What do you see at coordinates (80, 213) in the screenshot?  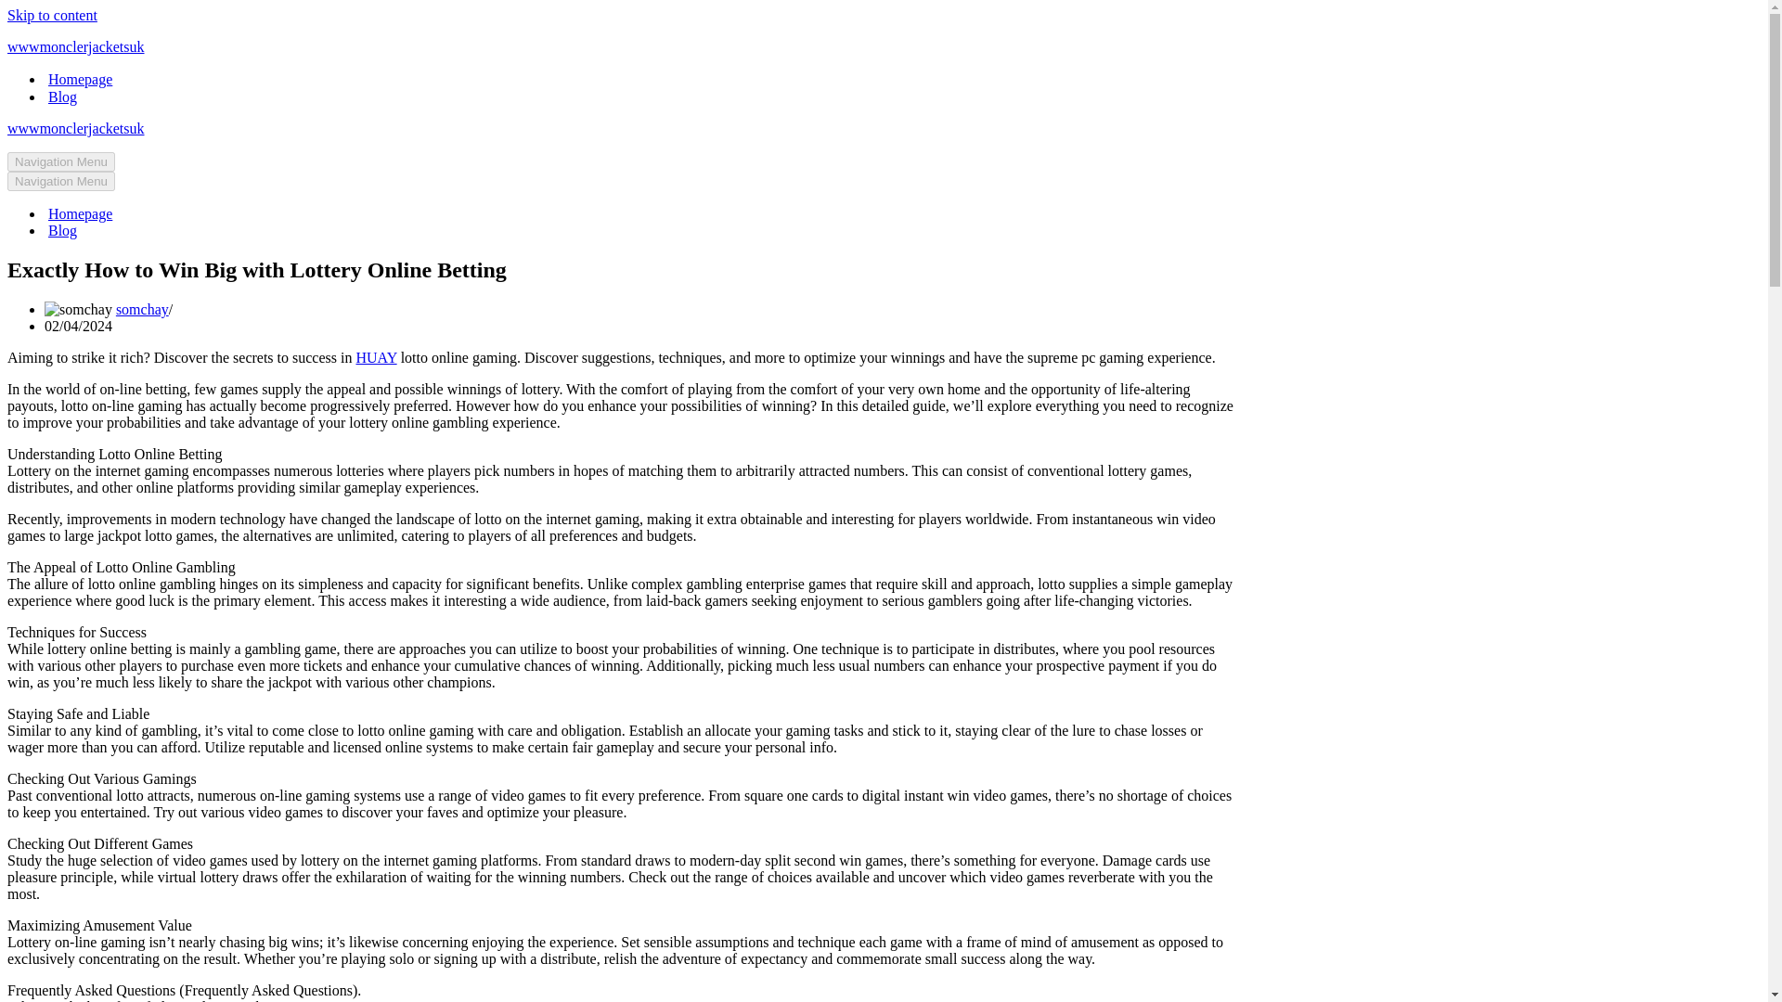 I see `Homepage` at bounding box center [80, 213].